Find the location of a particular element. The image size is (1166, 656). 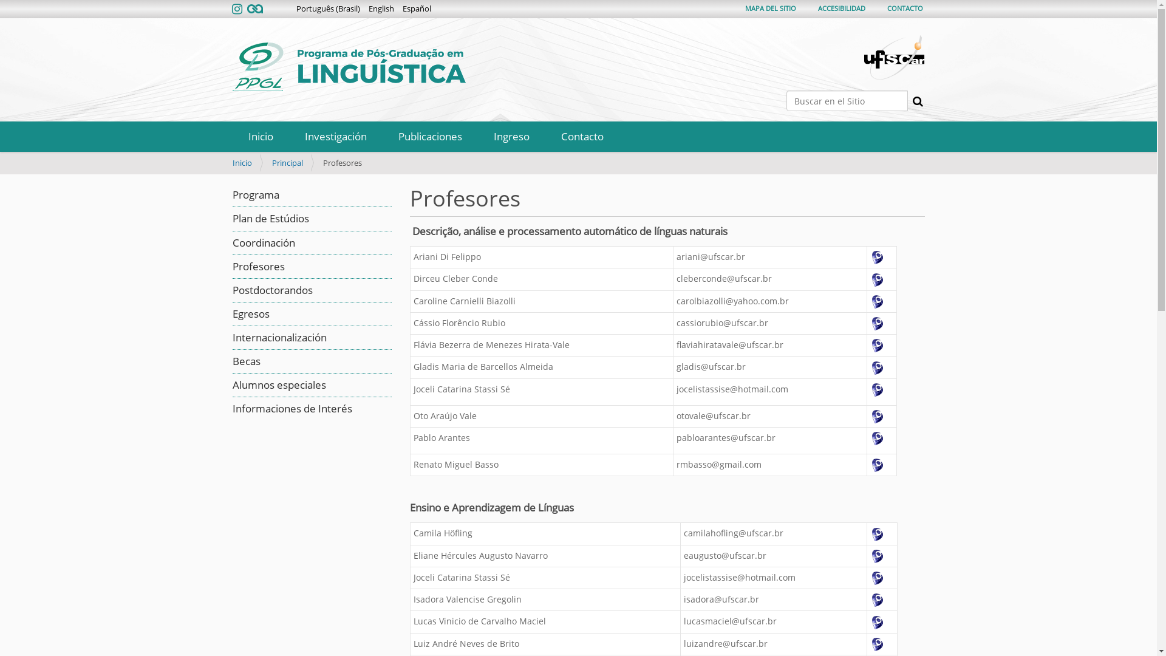

LATTES logo.png is located at coordinates (878, 324).